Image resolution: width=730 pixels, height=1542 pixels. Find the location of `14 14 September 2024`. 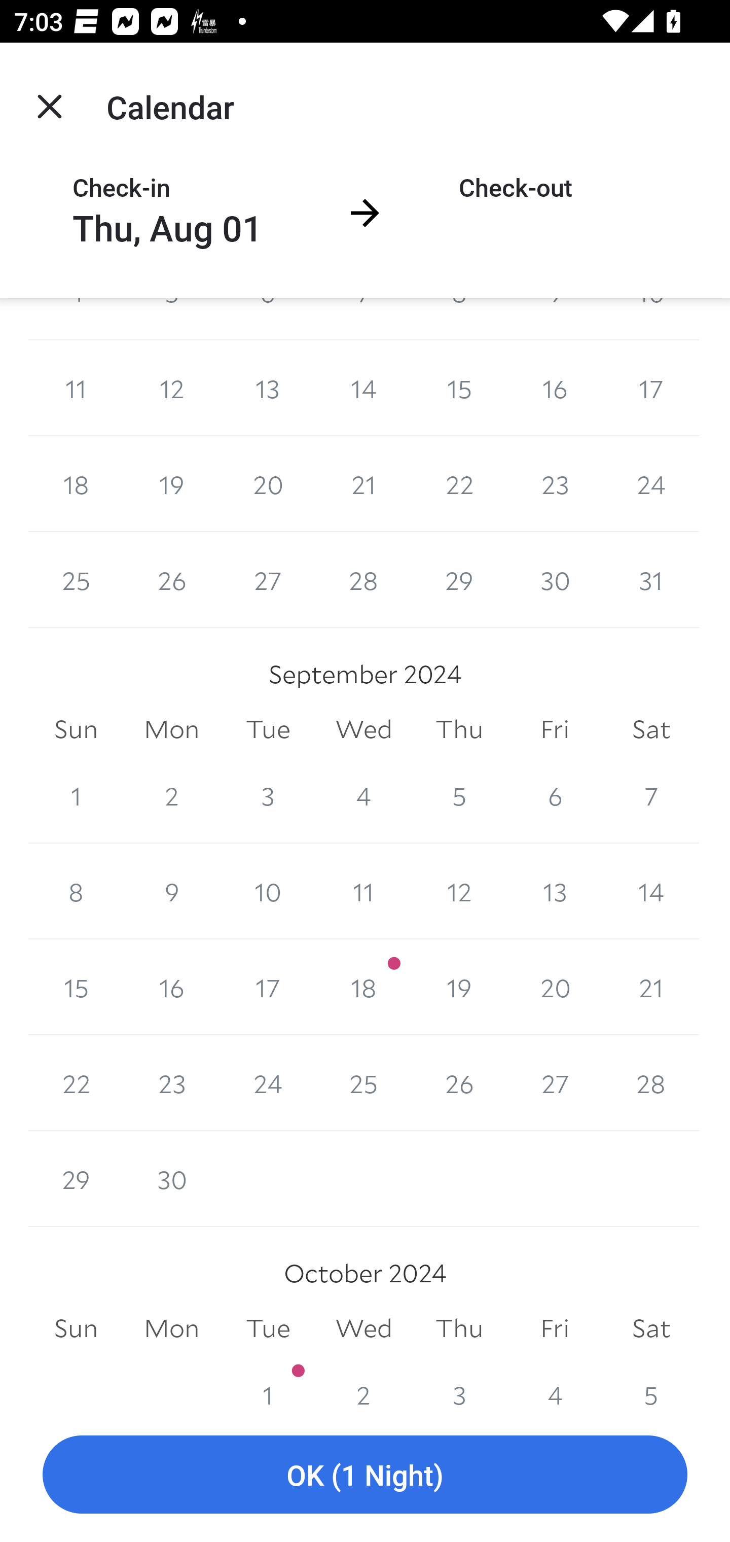

14 14 September 2024 is located at coordinates (651, 891).